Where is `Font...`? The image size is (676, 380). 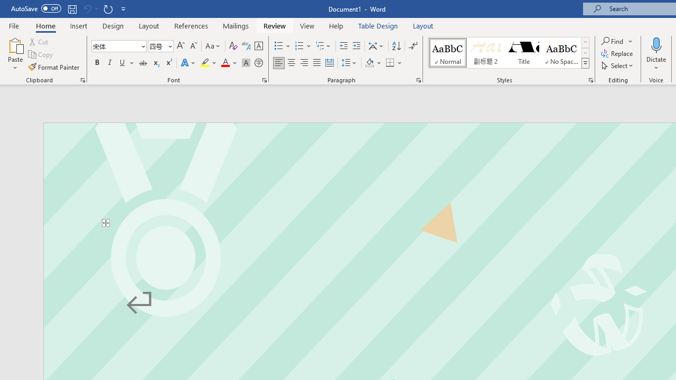
Font... is located at coordinates (264, 80).